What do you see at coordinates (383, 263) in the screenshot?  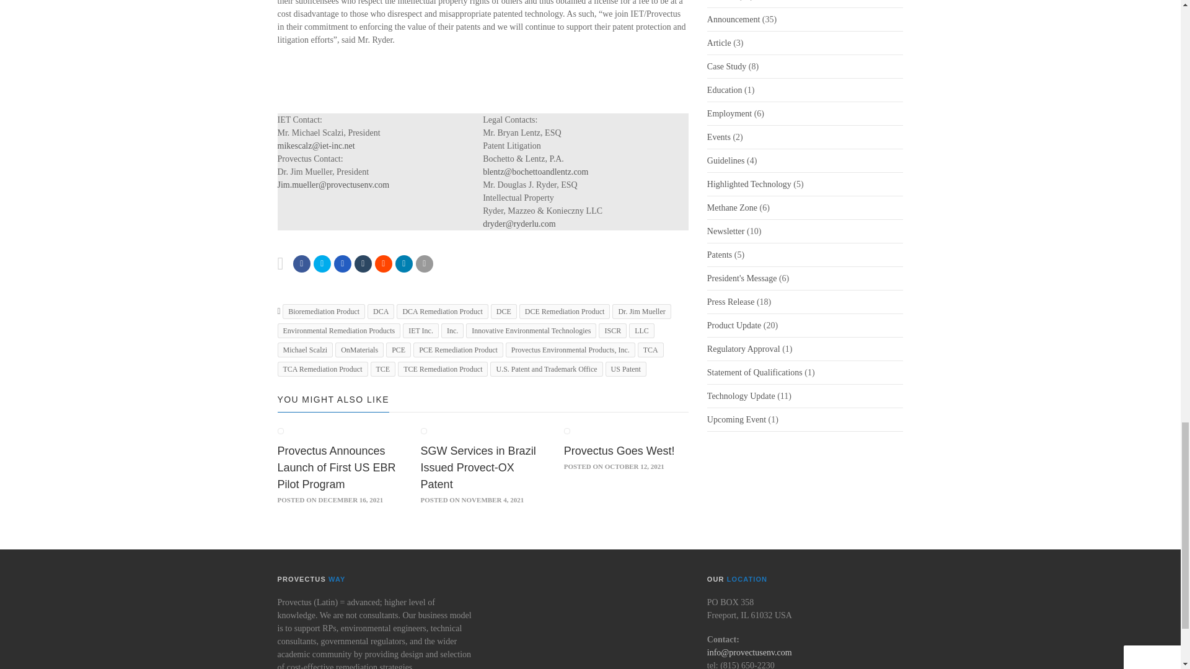 I see `Submit to Reddit` at bounding box center [383, 263].